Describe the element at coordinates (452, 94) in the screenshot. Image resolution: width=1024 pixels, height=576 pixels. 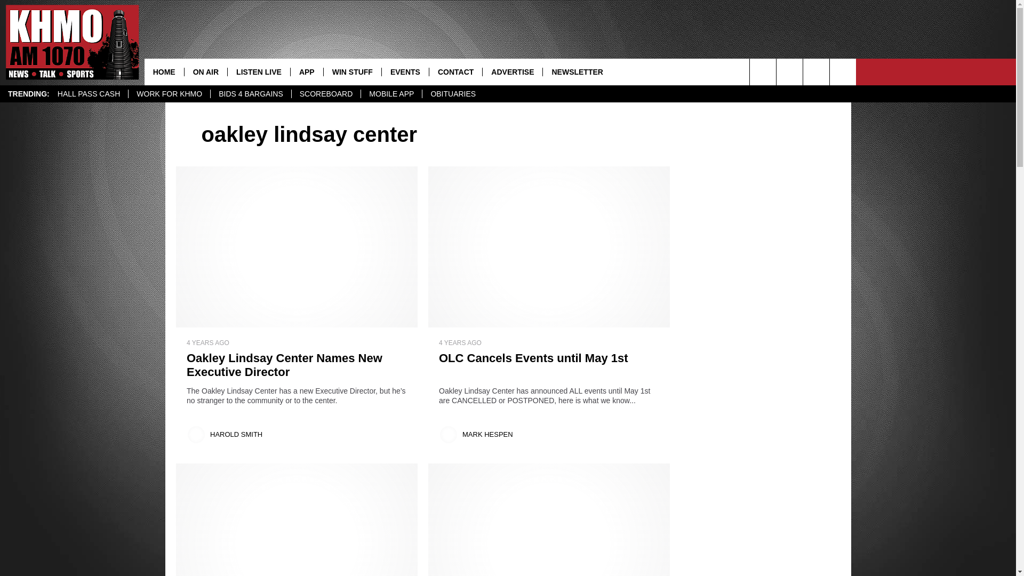
I see `OBITUARIES` at that location.